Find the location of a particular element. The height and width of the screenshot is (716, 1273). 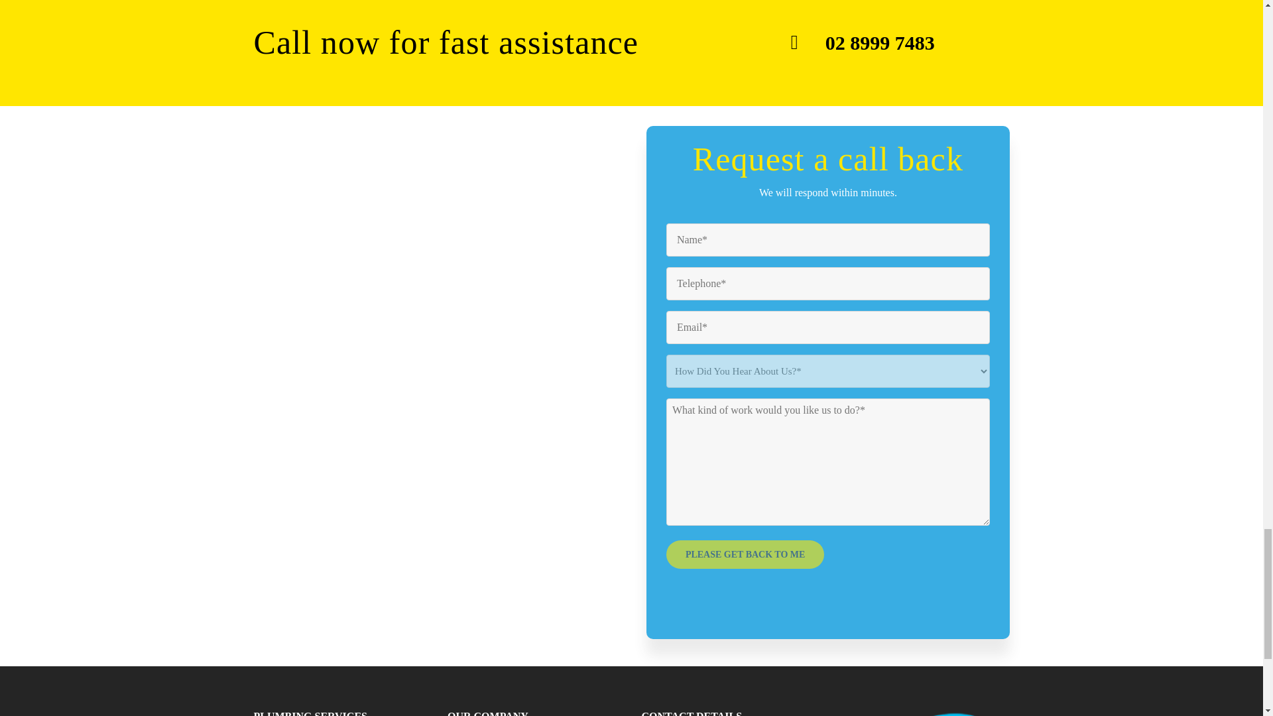

02 8999 7483 is located at coordinates (879, 42).